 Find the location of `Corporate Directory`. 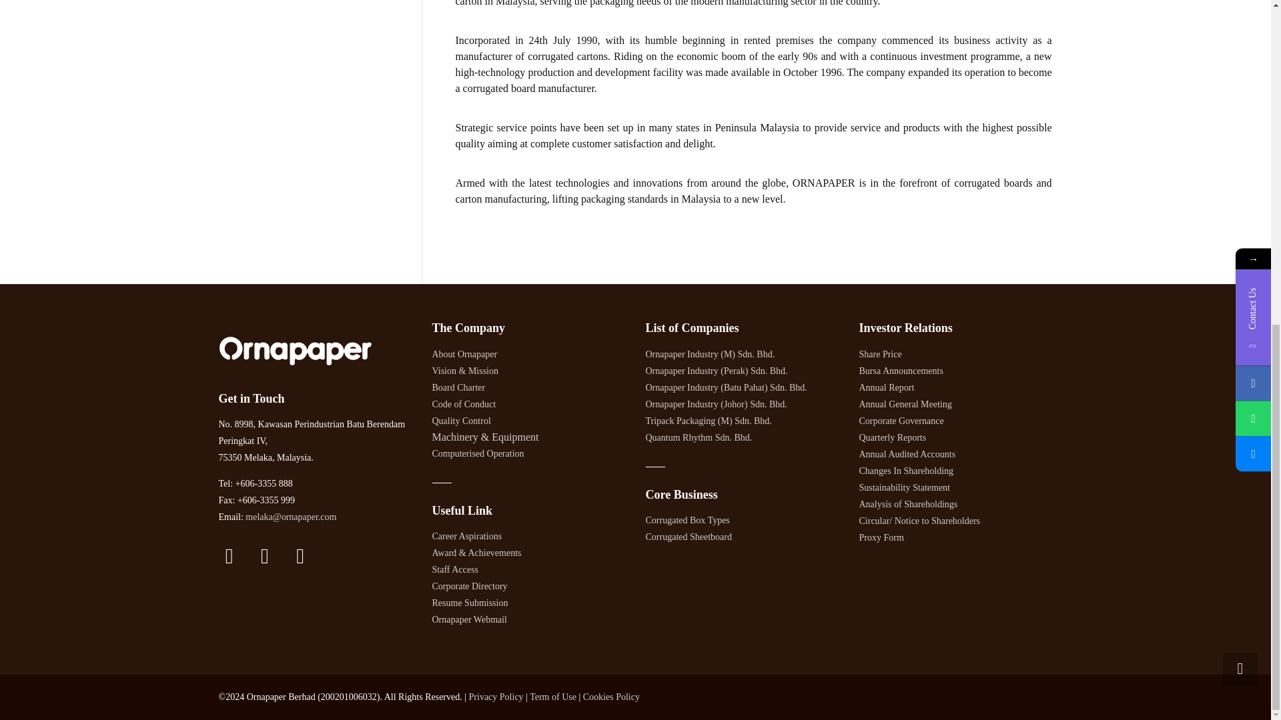

Corporate Directory is located at coordinates (470, 585).